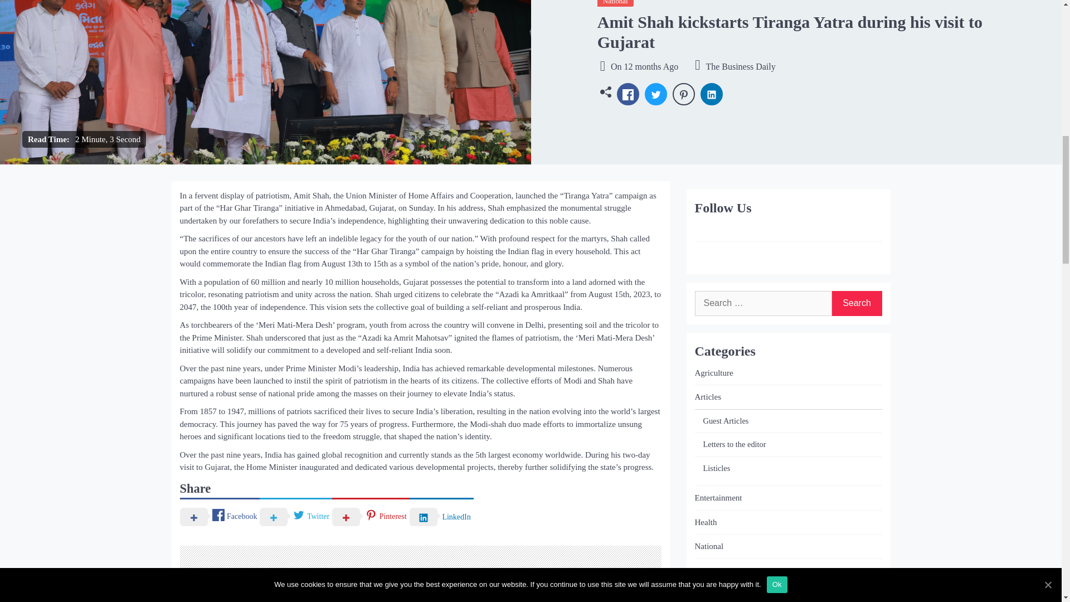 The image size is (1070, 602). I want to click on 12 months Ago, so click(651, 67).